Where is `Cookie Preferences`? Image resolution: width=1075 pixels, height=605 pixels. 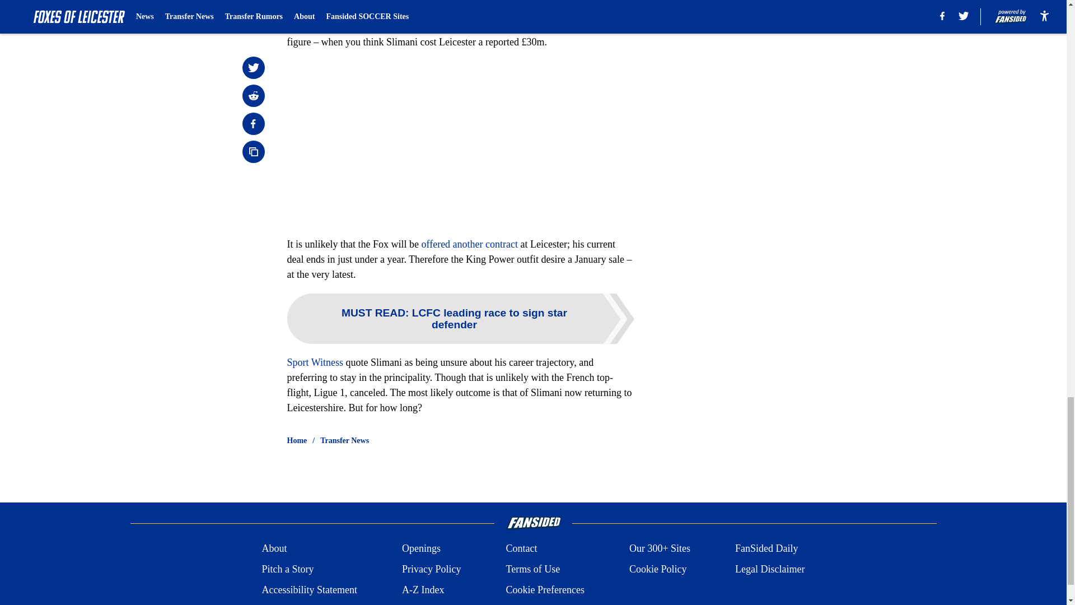 Cookie Preferences is located at coordinates (544, 590).